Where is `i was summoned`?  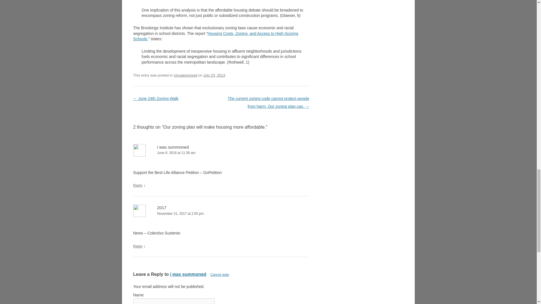 i was summoned is located at coordinates (173, 147).